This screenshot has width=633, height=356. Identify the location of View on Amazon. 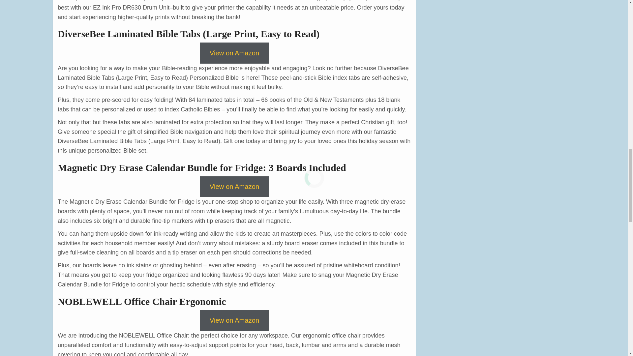
(234, 53).